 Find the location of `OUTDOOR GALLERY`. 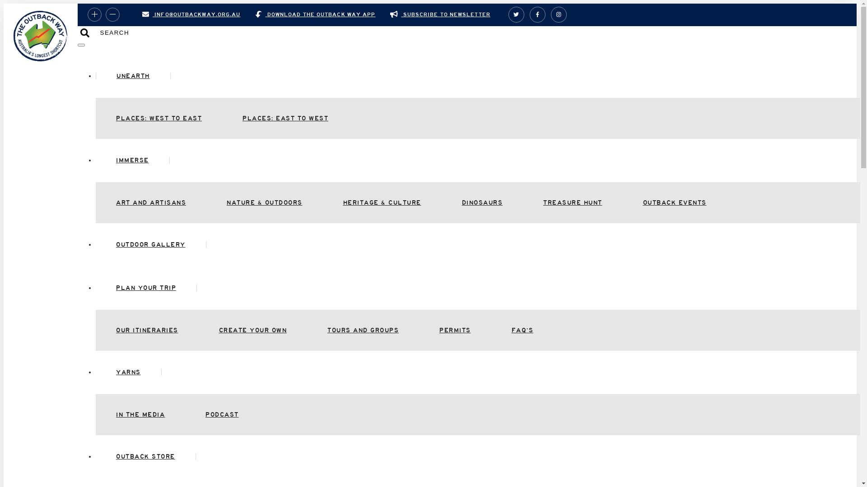

OUTDOOR GALLERY is located at coordinates (151, 244).